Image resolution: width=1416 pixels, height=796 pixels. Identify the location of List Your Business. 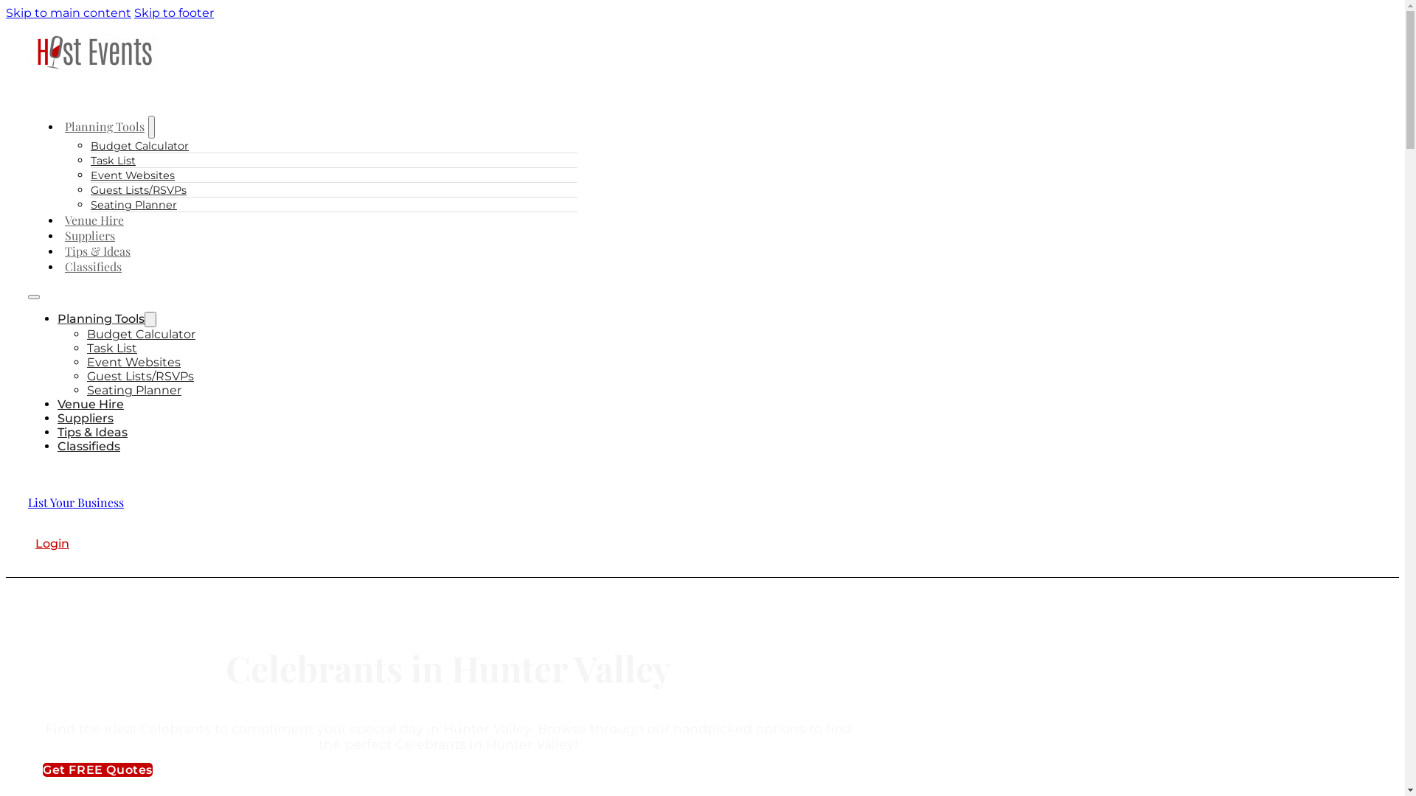
(76, 503).